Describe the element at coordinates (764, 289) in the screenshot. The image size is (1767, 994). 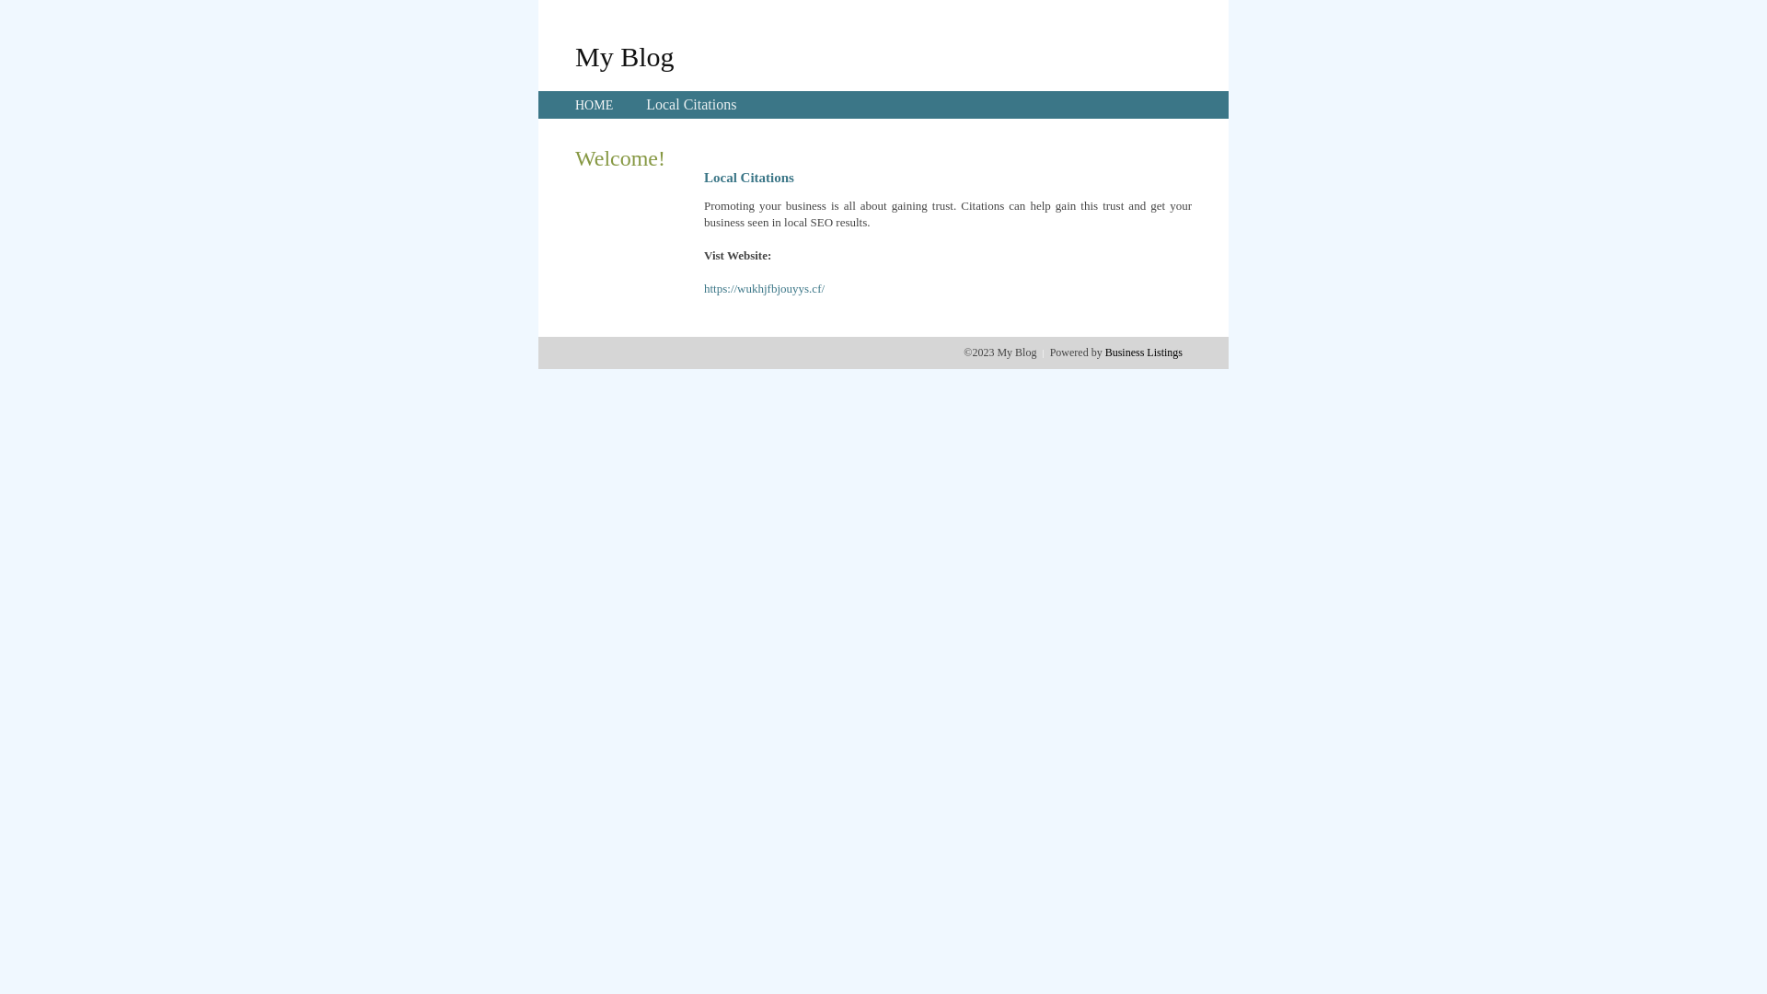
I see `https://wukhjfbjouyys.cf/` at that location.